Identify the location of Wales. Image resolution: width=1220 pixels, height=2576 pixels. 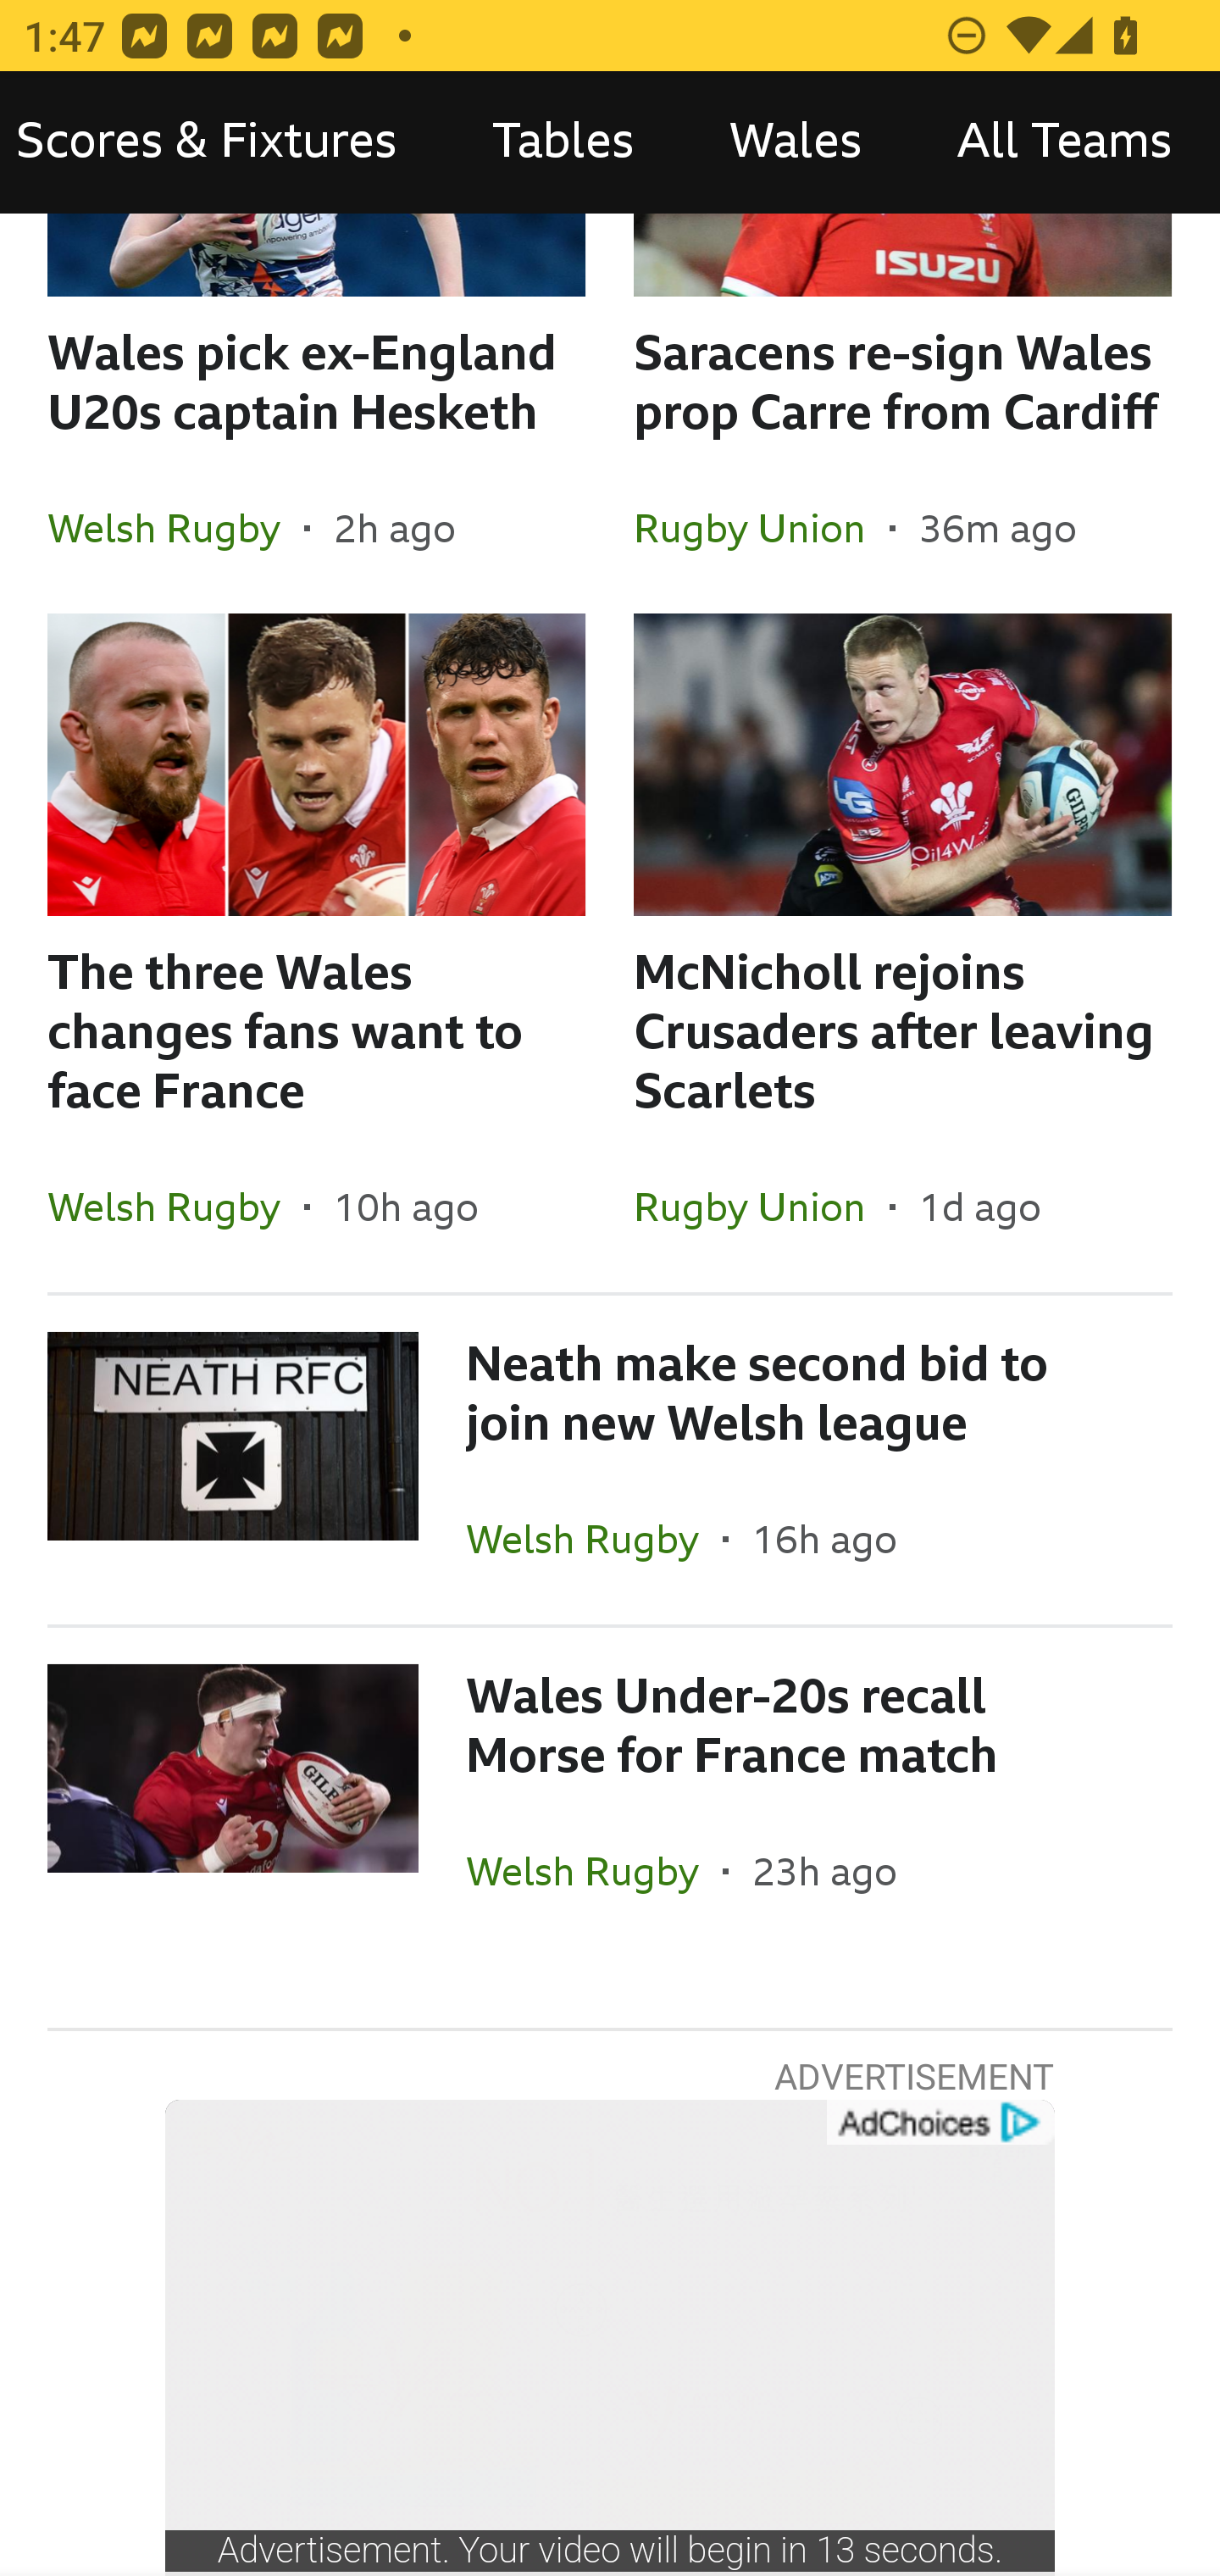
(795, 142).